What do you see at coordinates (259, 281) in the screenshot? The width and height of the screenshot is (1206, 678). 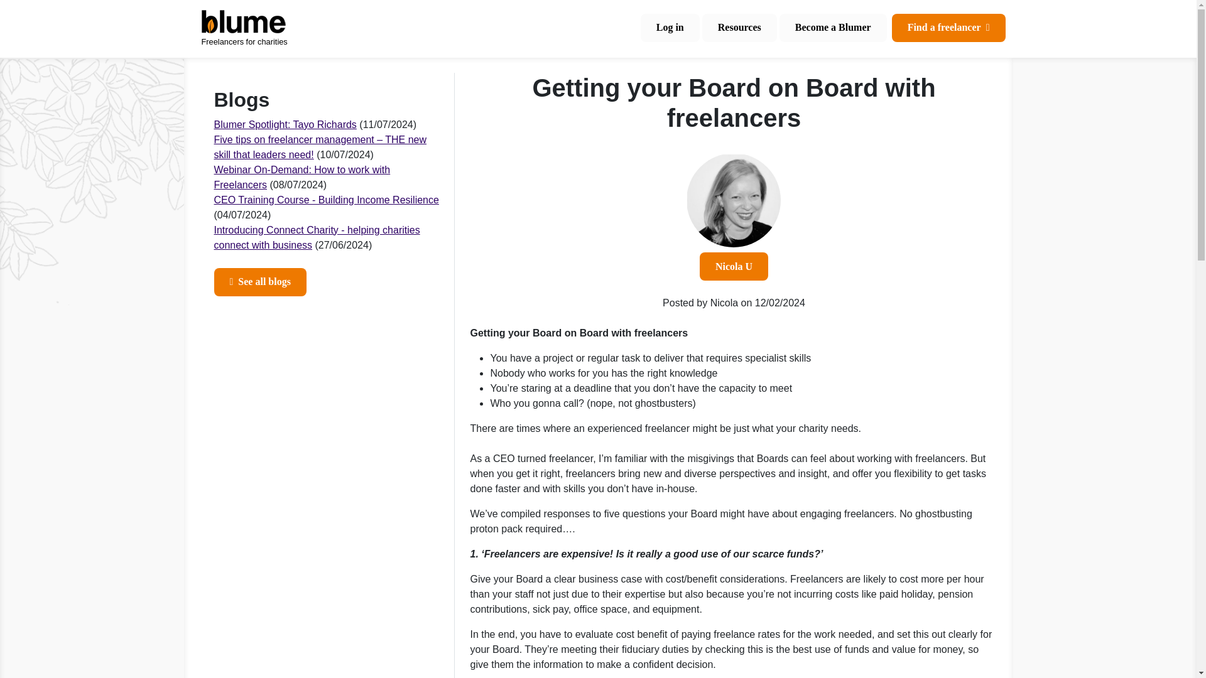 I see `See all blogs` at bounding box center [259, 281].